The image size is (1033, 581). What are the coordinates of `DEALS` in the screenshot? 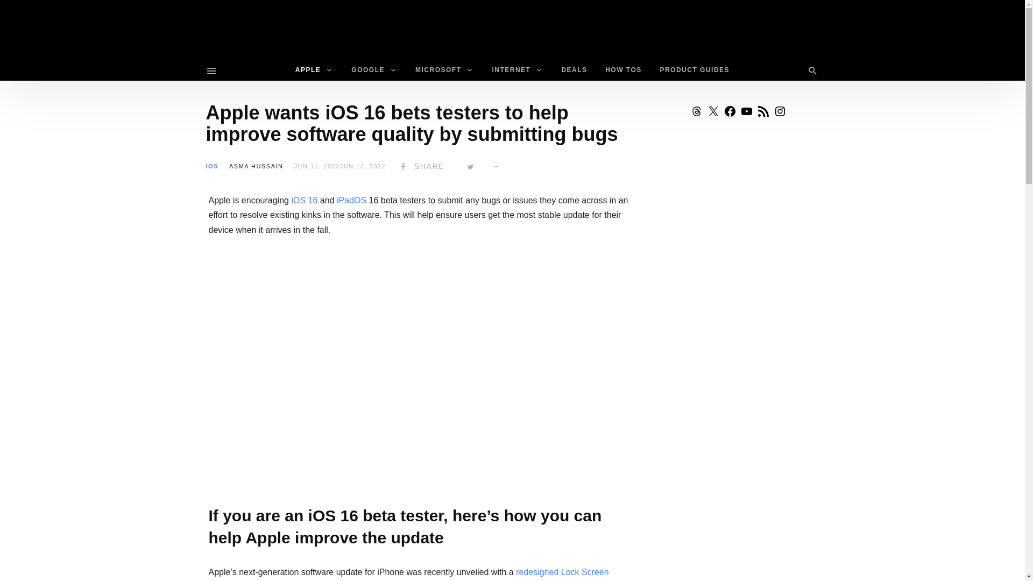 It's located at (574, 70).